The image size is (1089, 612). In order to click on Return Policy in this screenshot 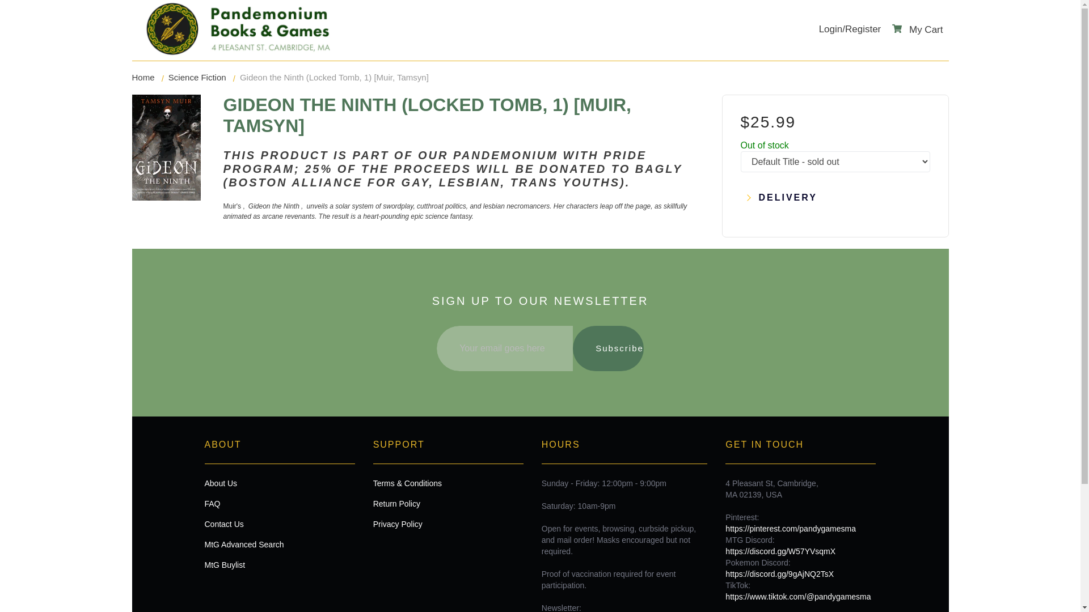, I will do `click(448, 503)`.